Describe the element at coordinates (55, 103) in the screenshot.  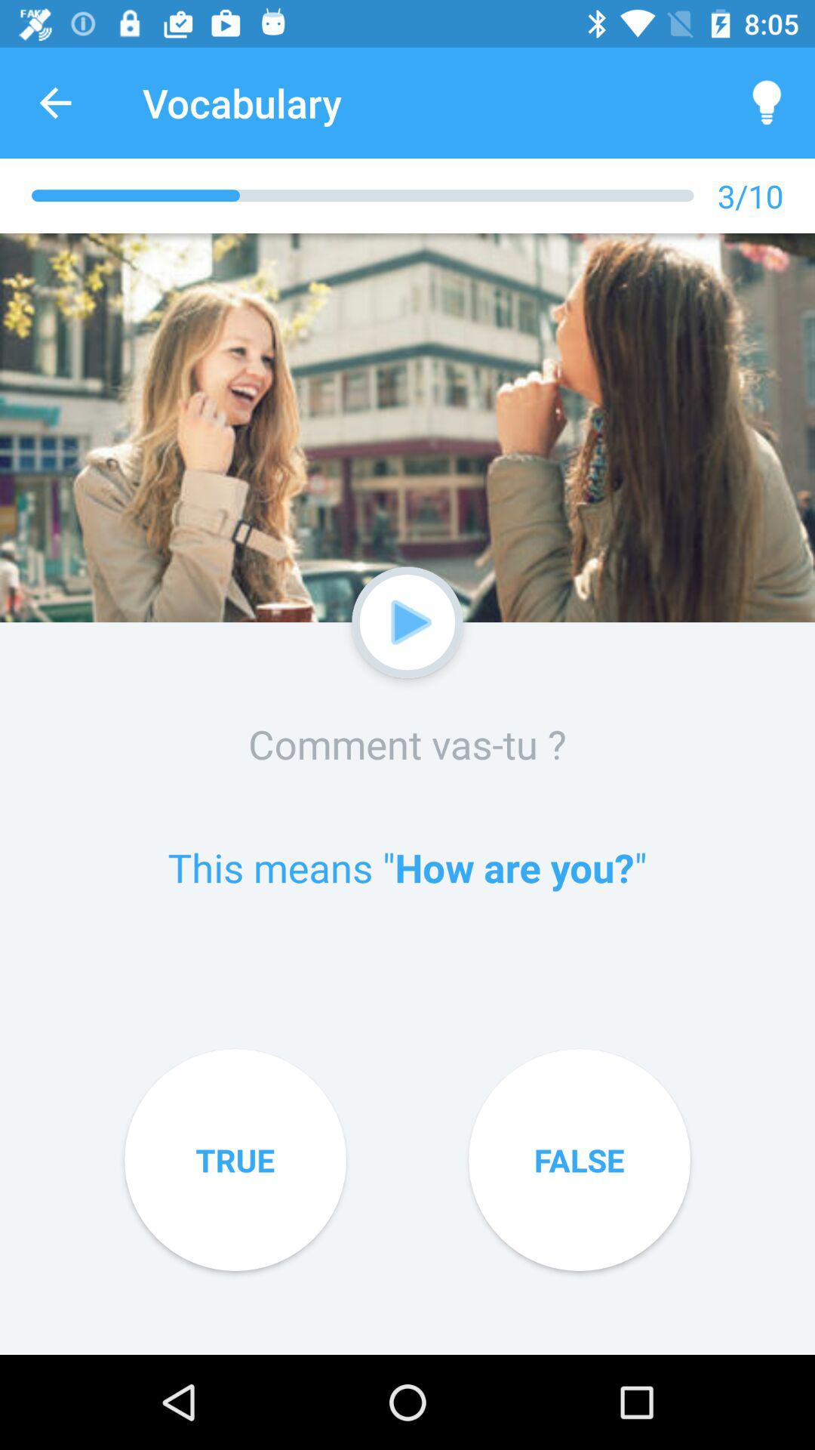
I see `turn off icon next to vocabulary icon` at that location.